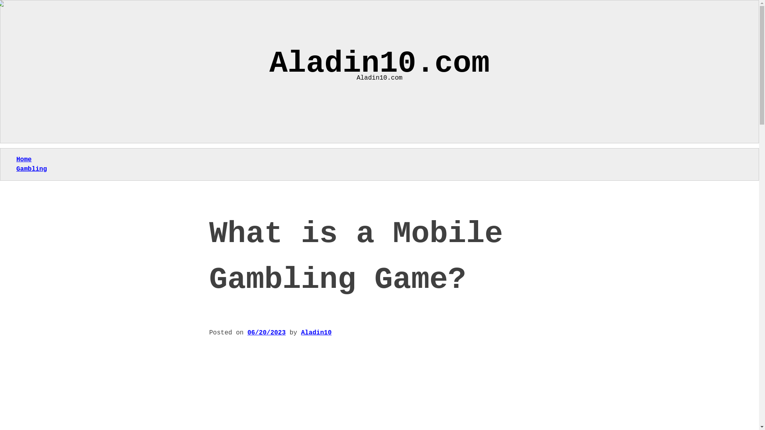 Image resolution: width=765 pixels, height=430 pixels. I want to click on Gambling, so click(31, 169).